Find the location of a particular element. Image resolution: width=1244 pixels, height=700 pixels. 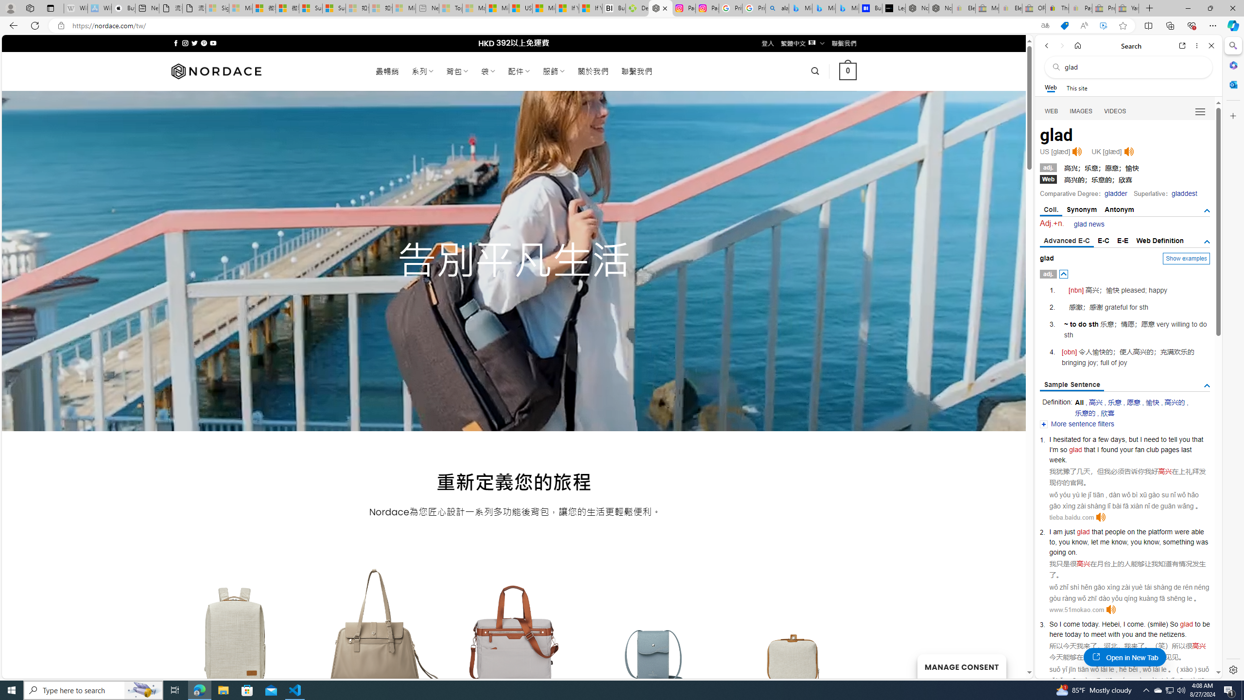

with is located at coordinates (1114, 634).